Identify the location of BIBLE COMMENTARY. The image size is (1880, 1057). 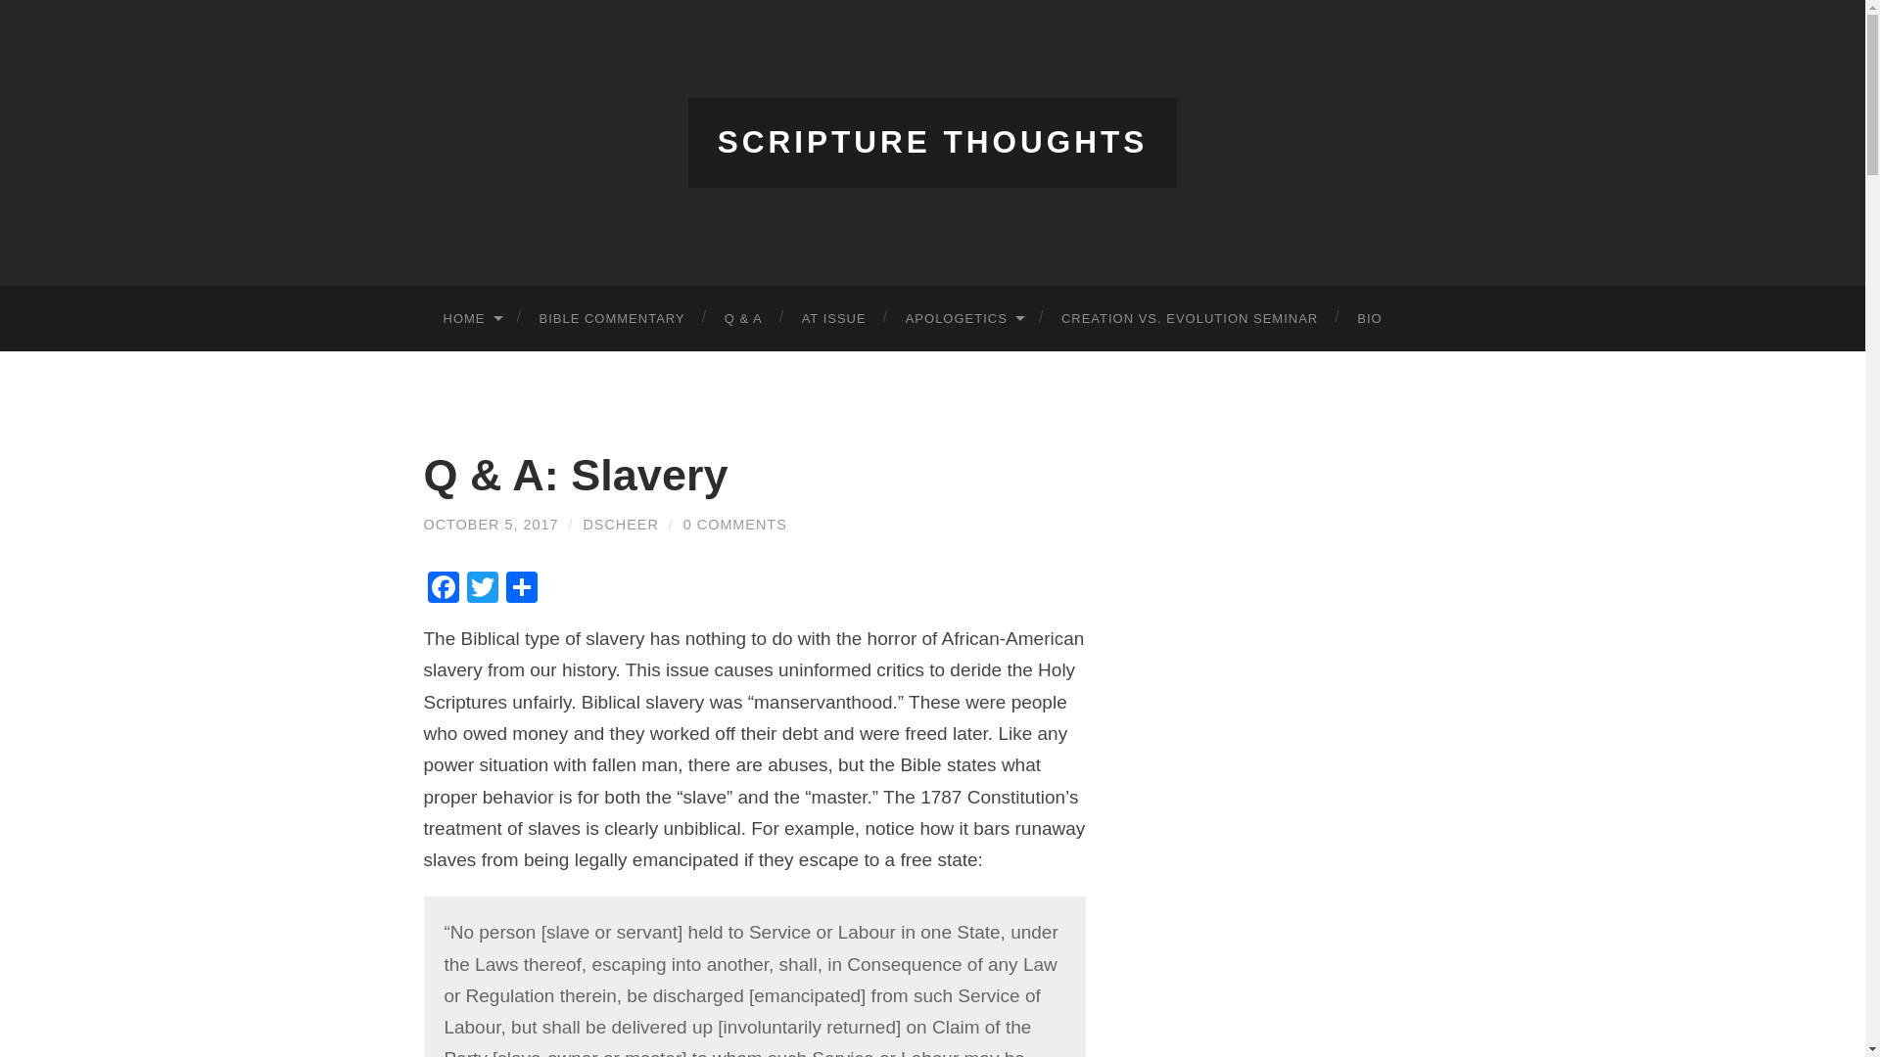
(611, 317).